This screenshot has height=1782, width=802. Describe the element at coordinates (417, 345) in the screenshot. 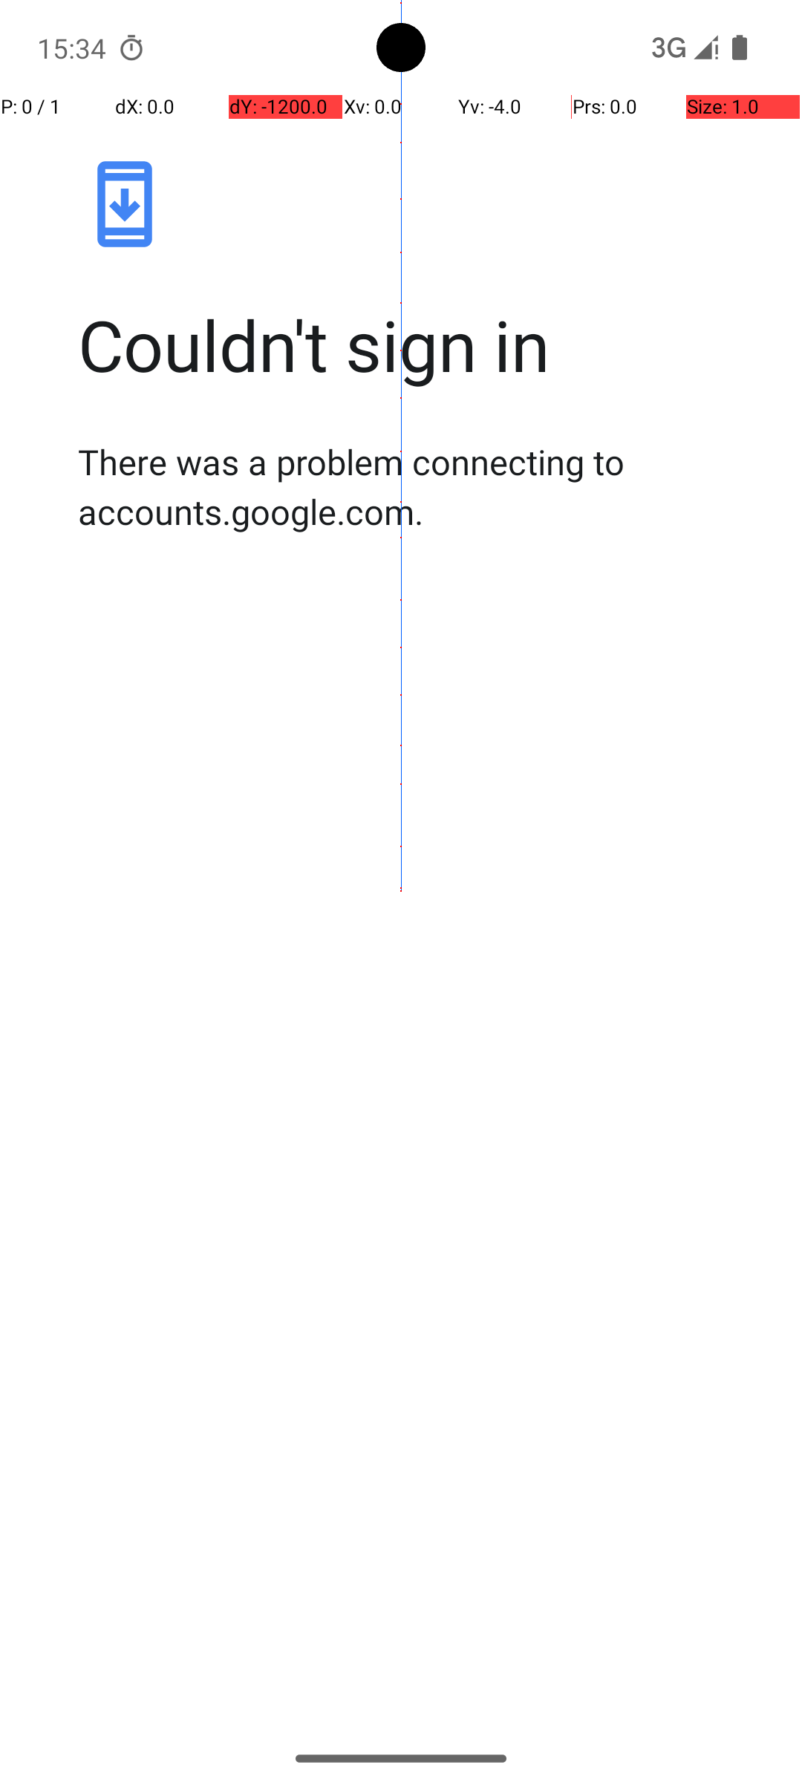

I see `Couldn't sign in` at that location.